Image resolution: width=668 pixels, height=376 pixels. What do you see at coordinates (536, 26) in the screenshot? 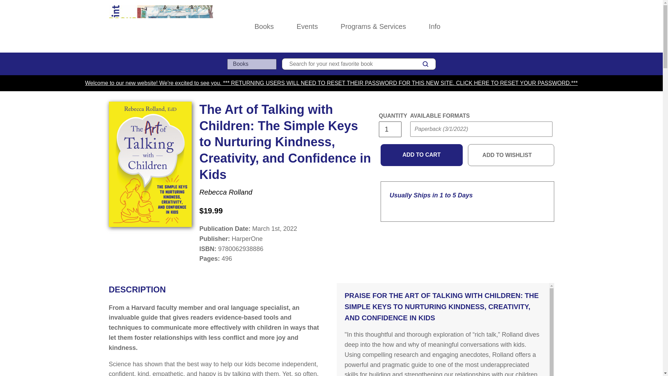
I see `Wishlist` at bounding box center [536, 26].